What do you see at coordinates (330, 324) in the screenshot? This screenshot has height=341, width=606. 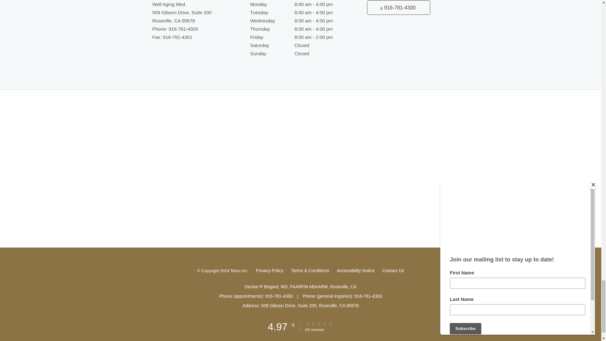 I see `Star Rating` at bounding box center [330, 324].